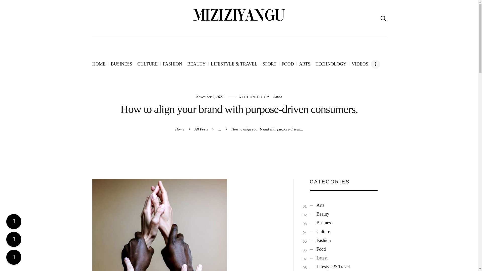  What do you see at coordinates (99, 64) in the screenshot?
I see `HOME` at bounding box center [99, 64].